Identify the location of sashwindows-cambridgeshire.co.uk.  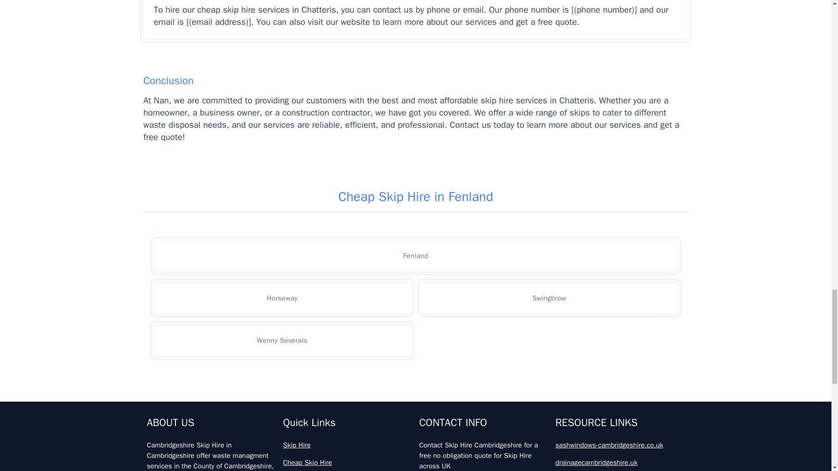
(620, 445).